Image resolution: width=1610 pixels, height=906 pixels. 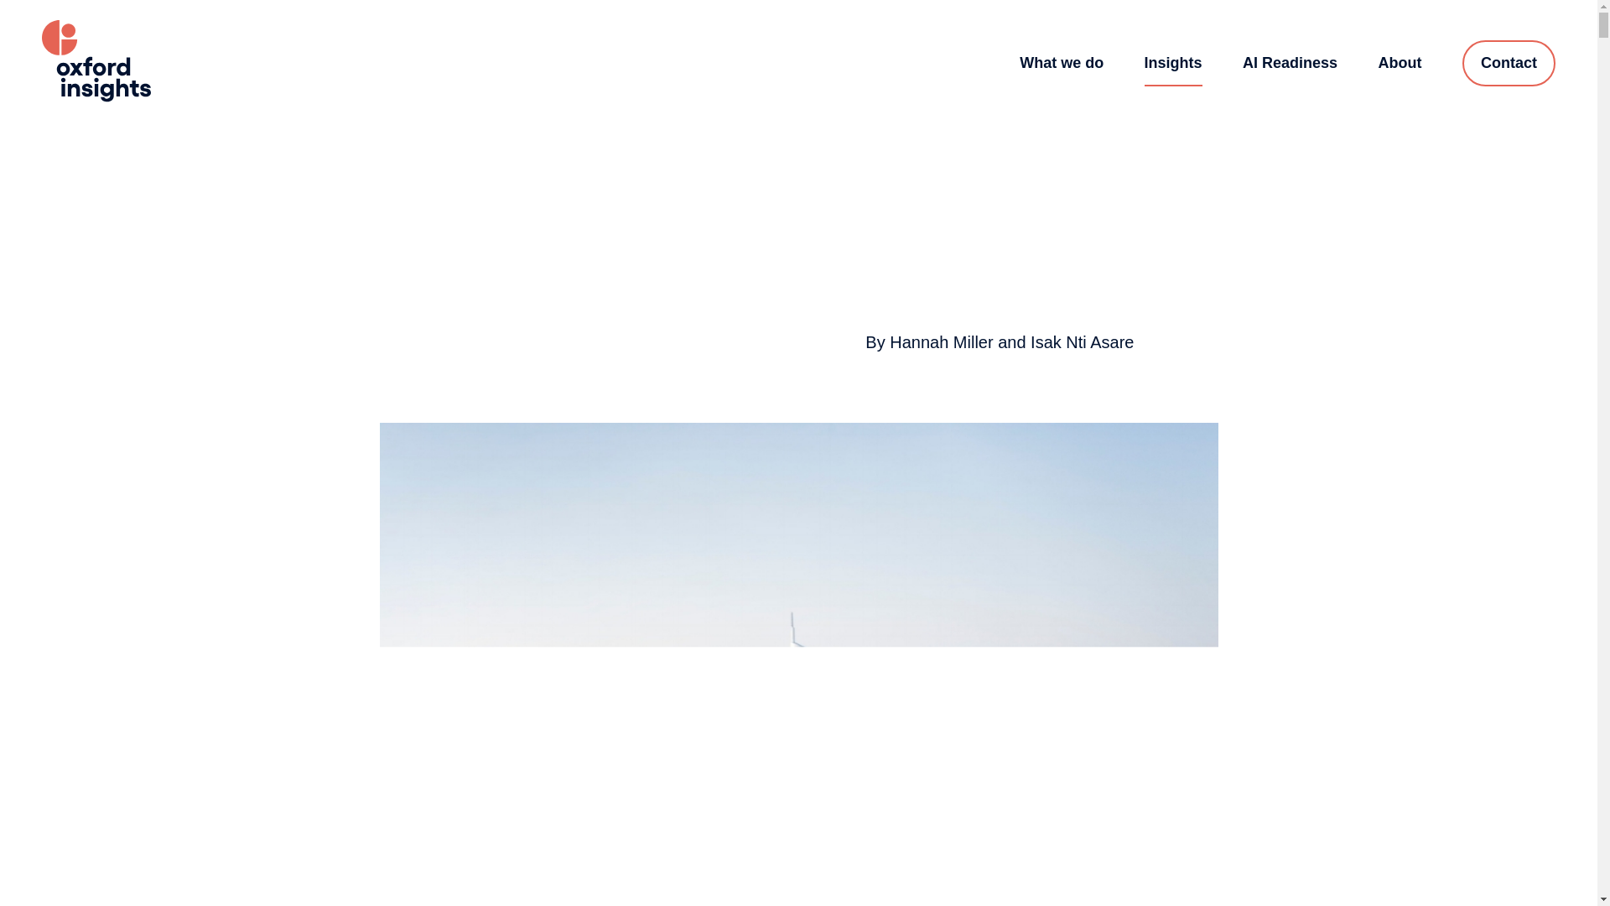 What do you see at coordinates (1508, 62) in the screenshot?
I see `Contact` at bounding box center [1508, 62].